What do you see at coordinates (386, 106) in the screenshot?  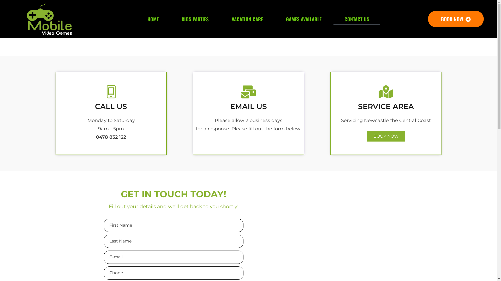 I see `SERVICE AREA` at bounding box center [386, 106].